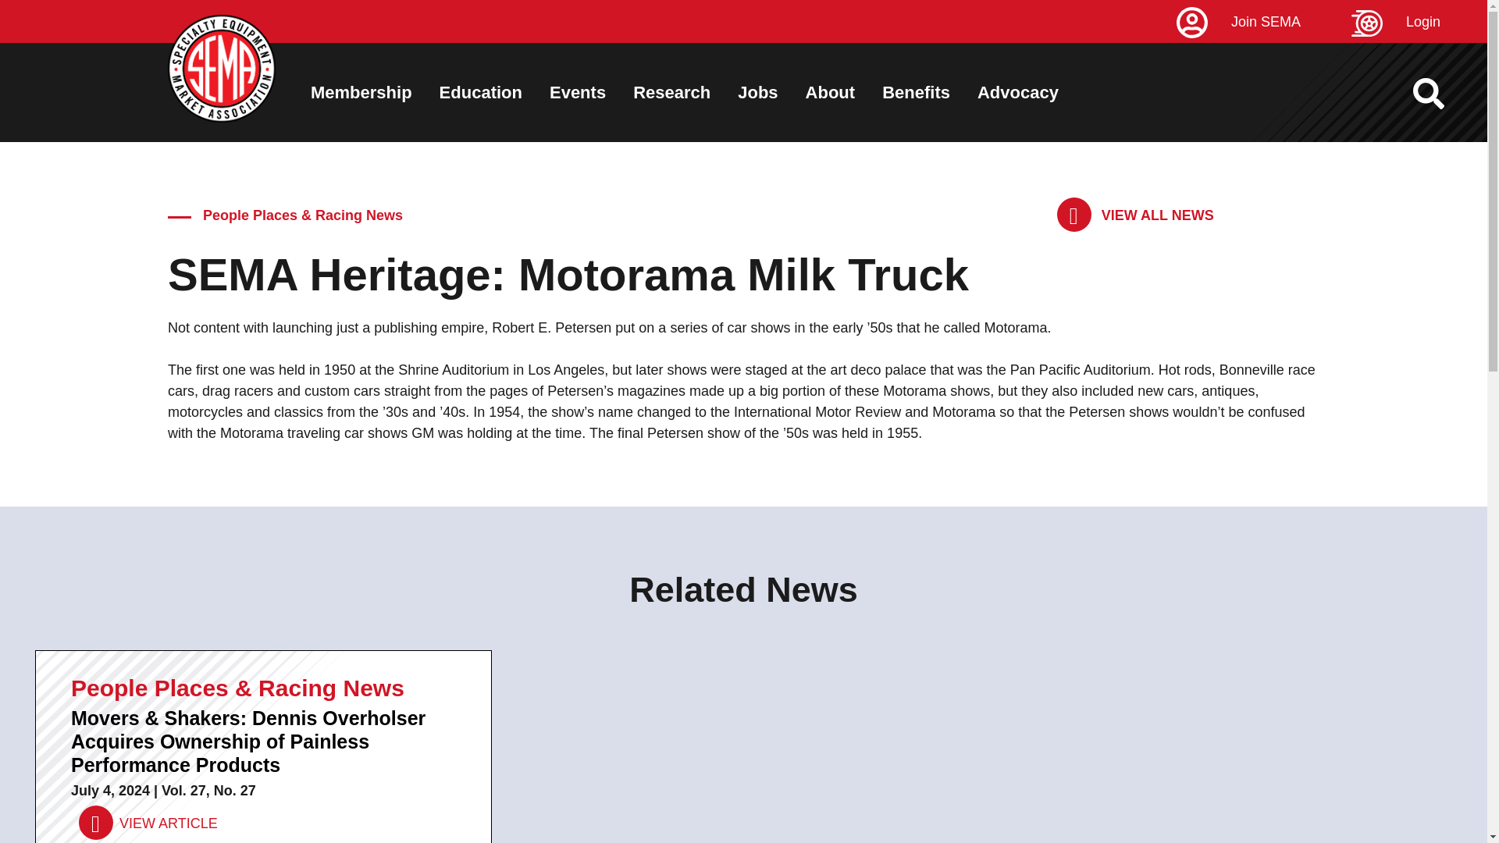 The image size is (1499, 843). What do you see at coordinates (148, 823) in the screenshot?
I see `VIEW ARTICLE` at bounding box center [148, 823].